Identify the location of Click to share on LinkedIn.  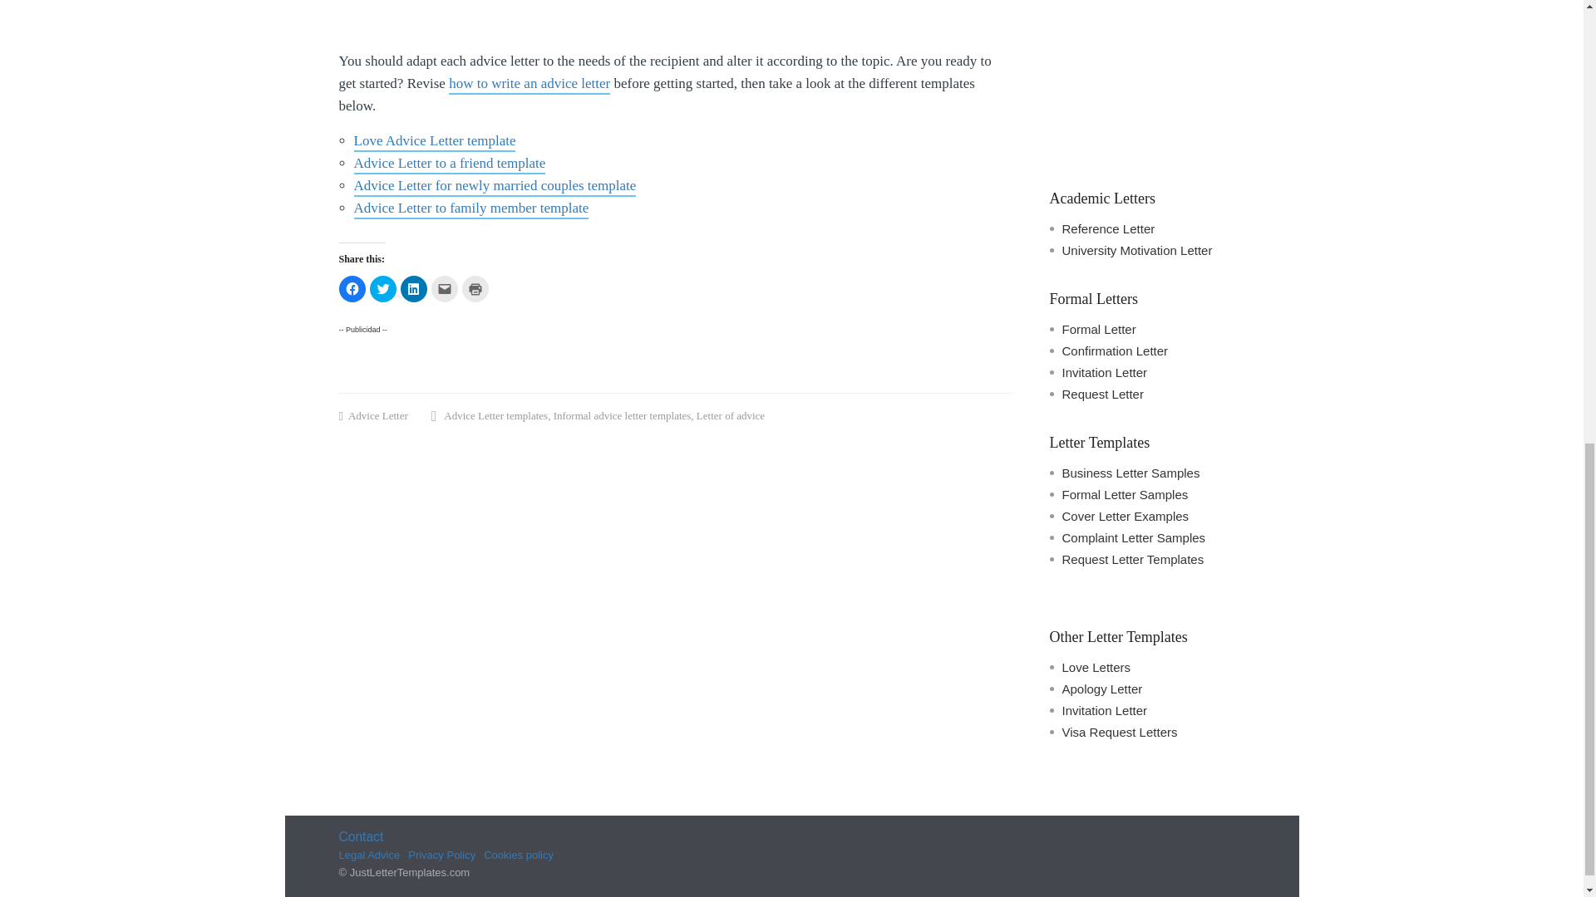
(414, 288).